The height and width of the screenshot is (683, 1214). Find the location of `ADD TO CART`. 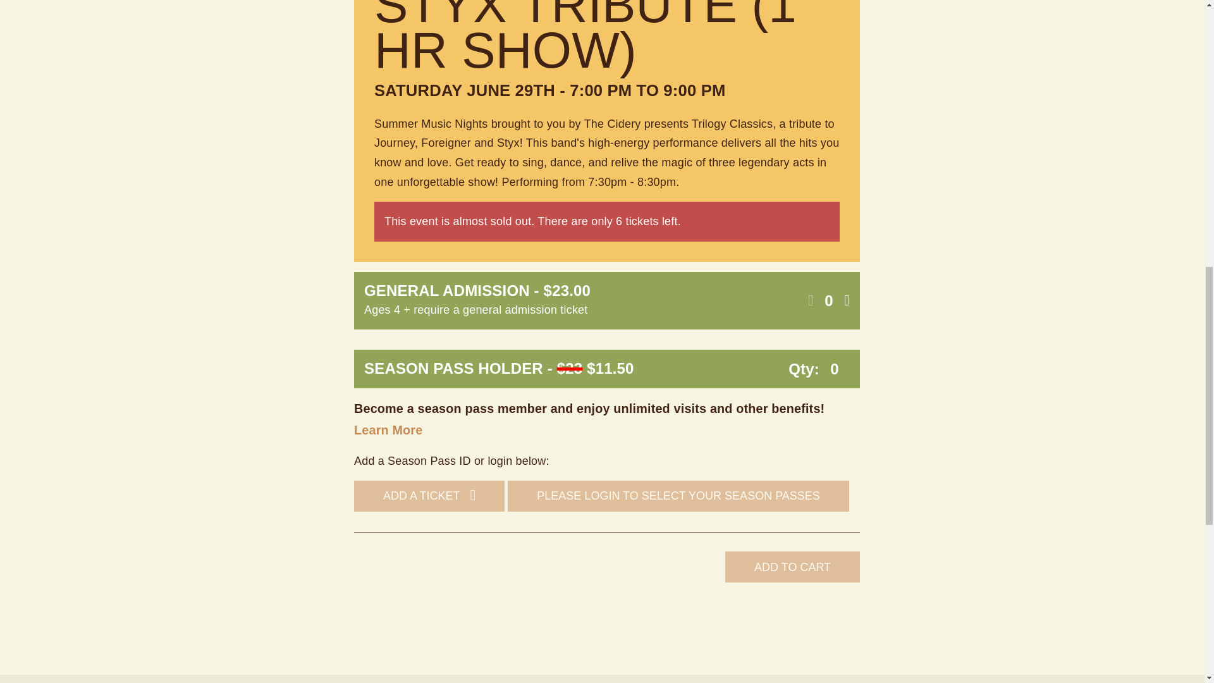

ADD TO CART is located at coordinates (792, 567).